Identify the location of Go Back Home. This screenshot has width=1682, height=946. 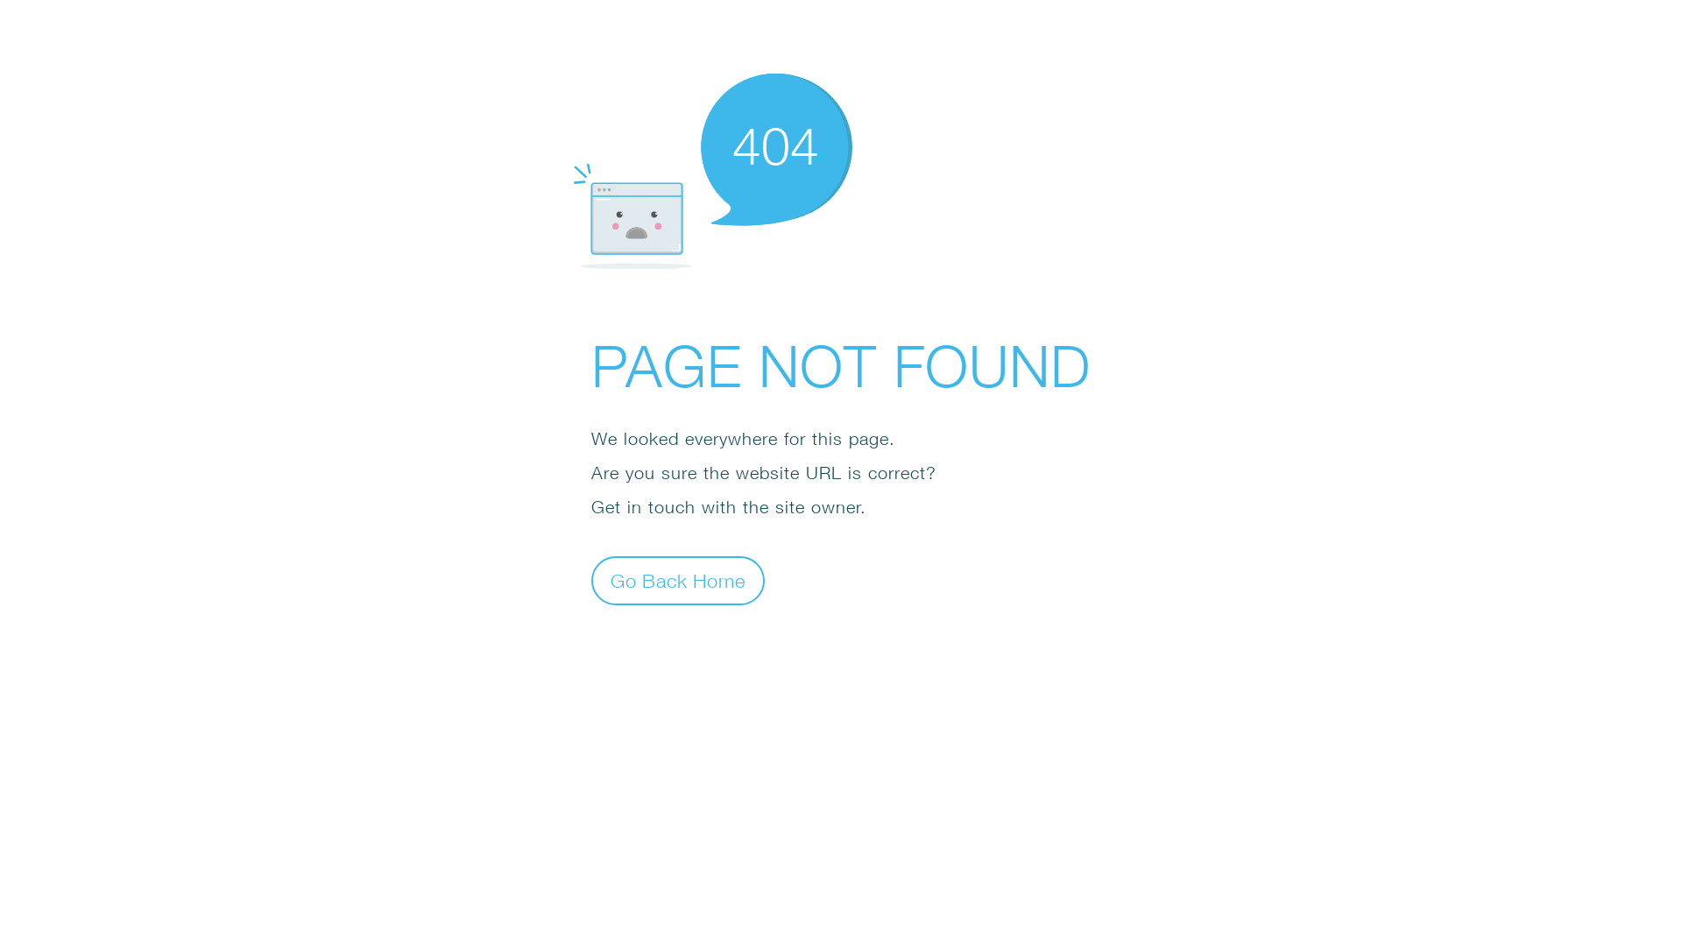
(678, 580).